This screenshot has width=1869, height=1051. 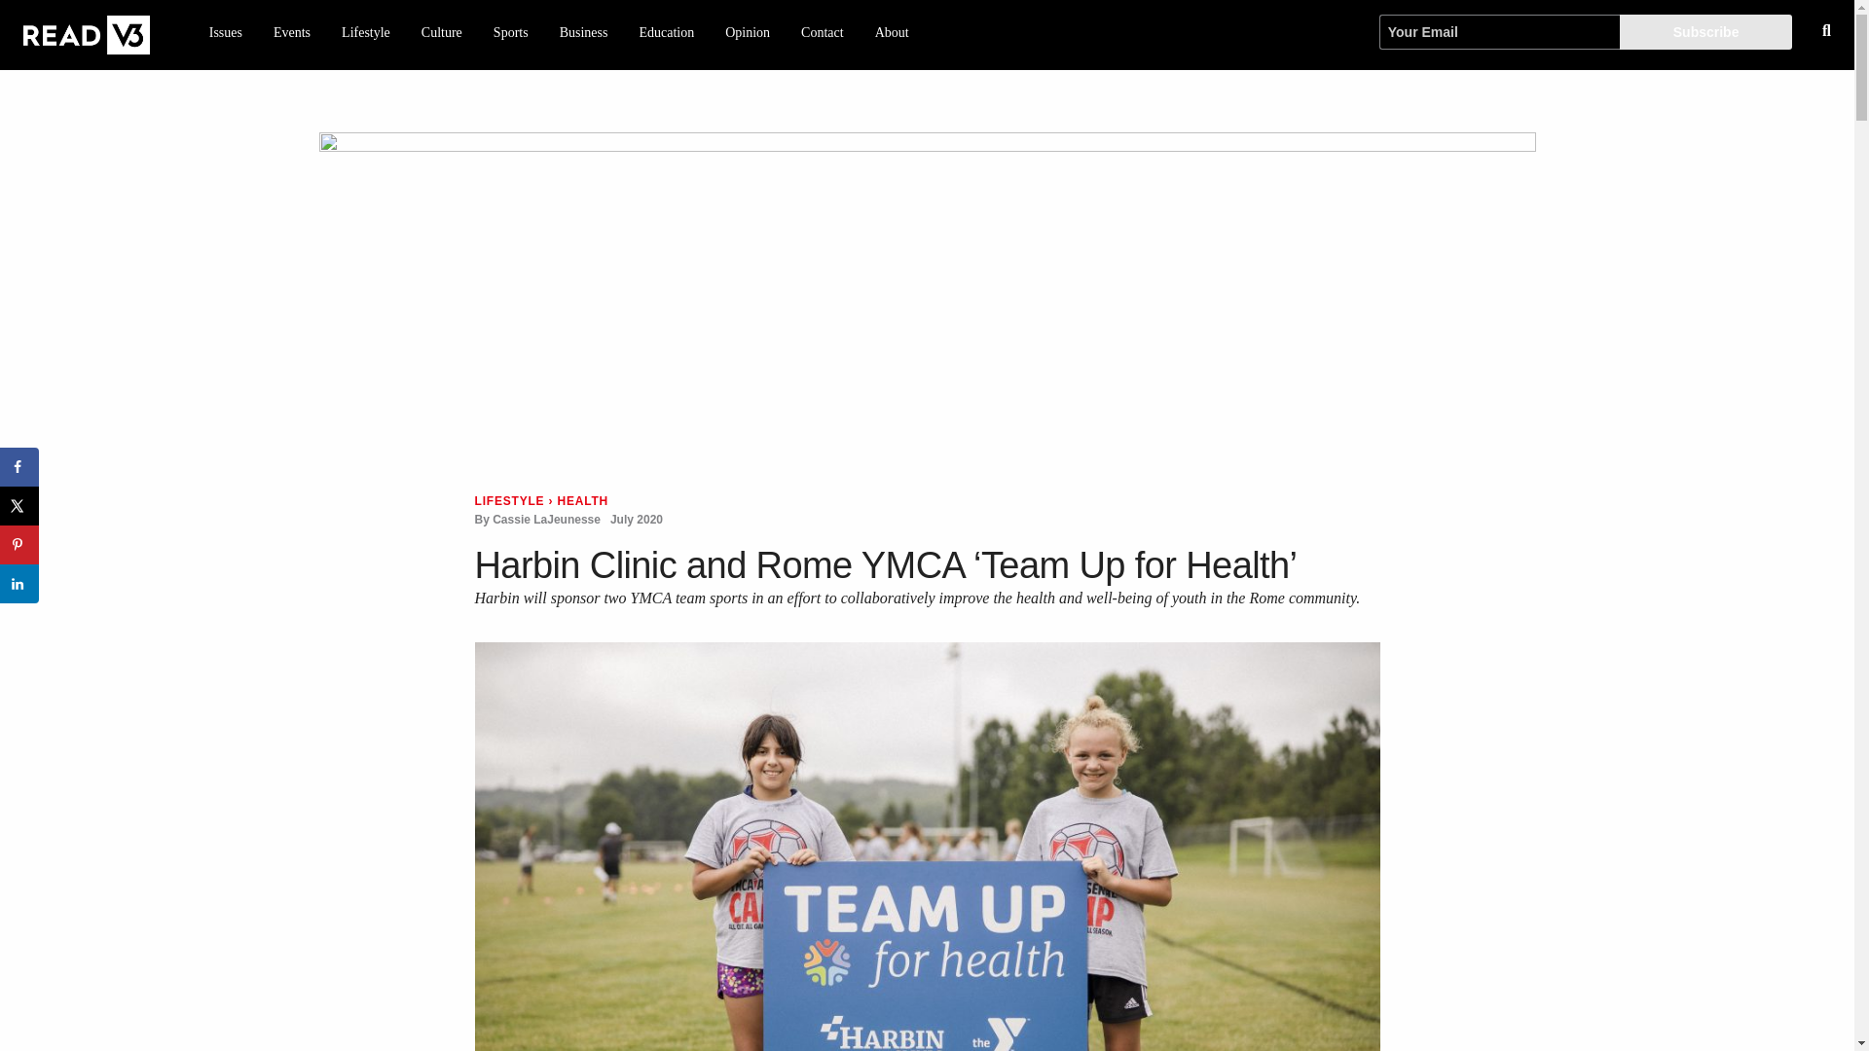 What do you see at coordinates (19, 467) in the screenshot?
I see `Share on Facebook` at bounding box center [19, 467].